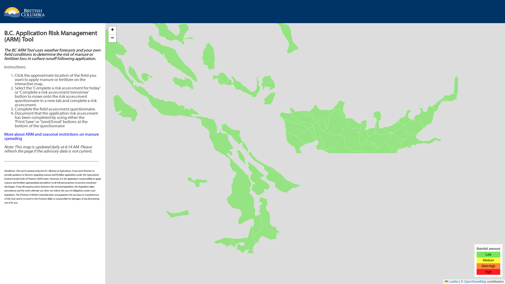 The height and width of the screenshot is (284, 505). I want to click on More about ARM and seasonal restrictions on manure spreading, so click(52, 137).